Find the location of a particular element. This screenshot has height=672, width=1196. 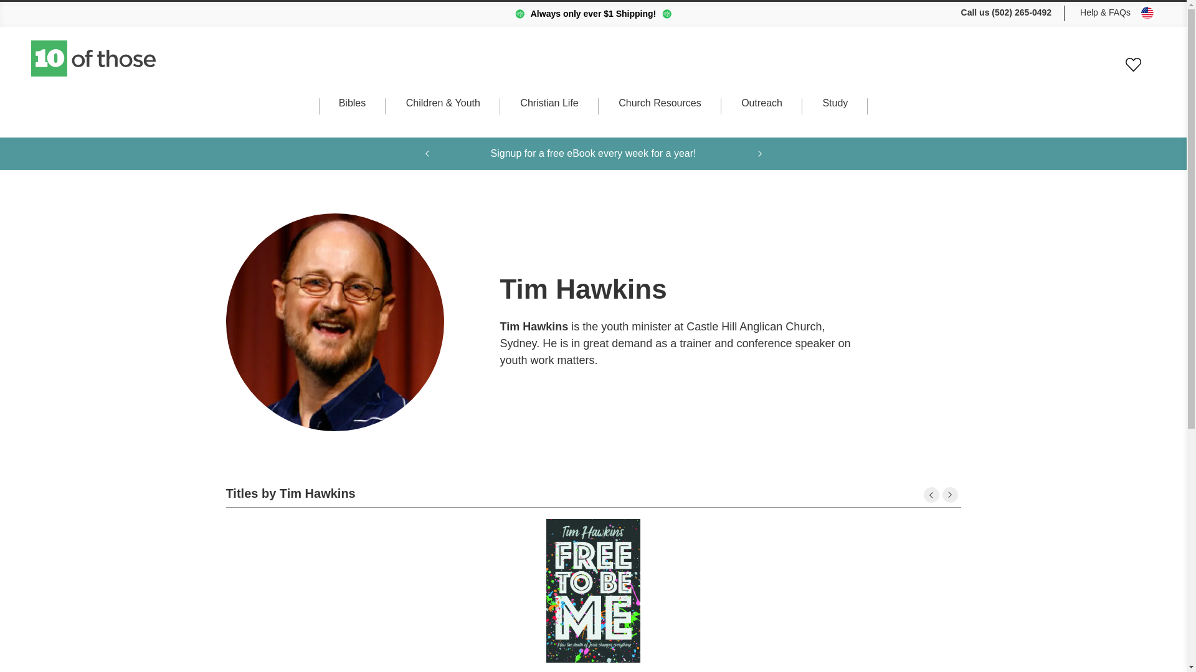

Bibles is located at coordinates (352, 115).